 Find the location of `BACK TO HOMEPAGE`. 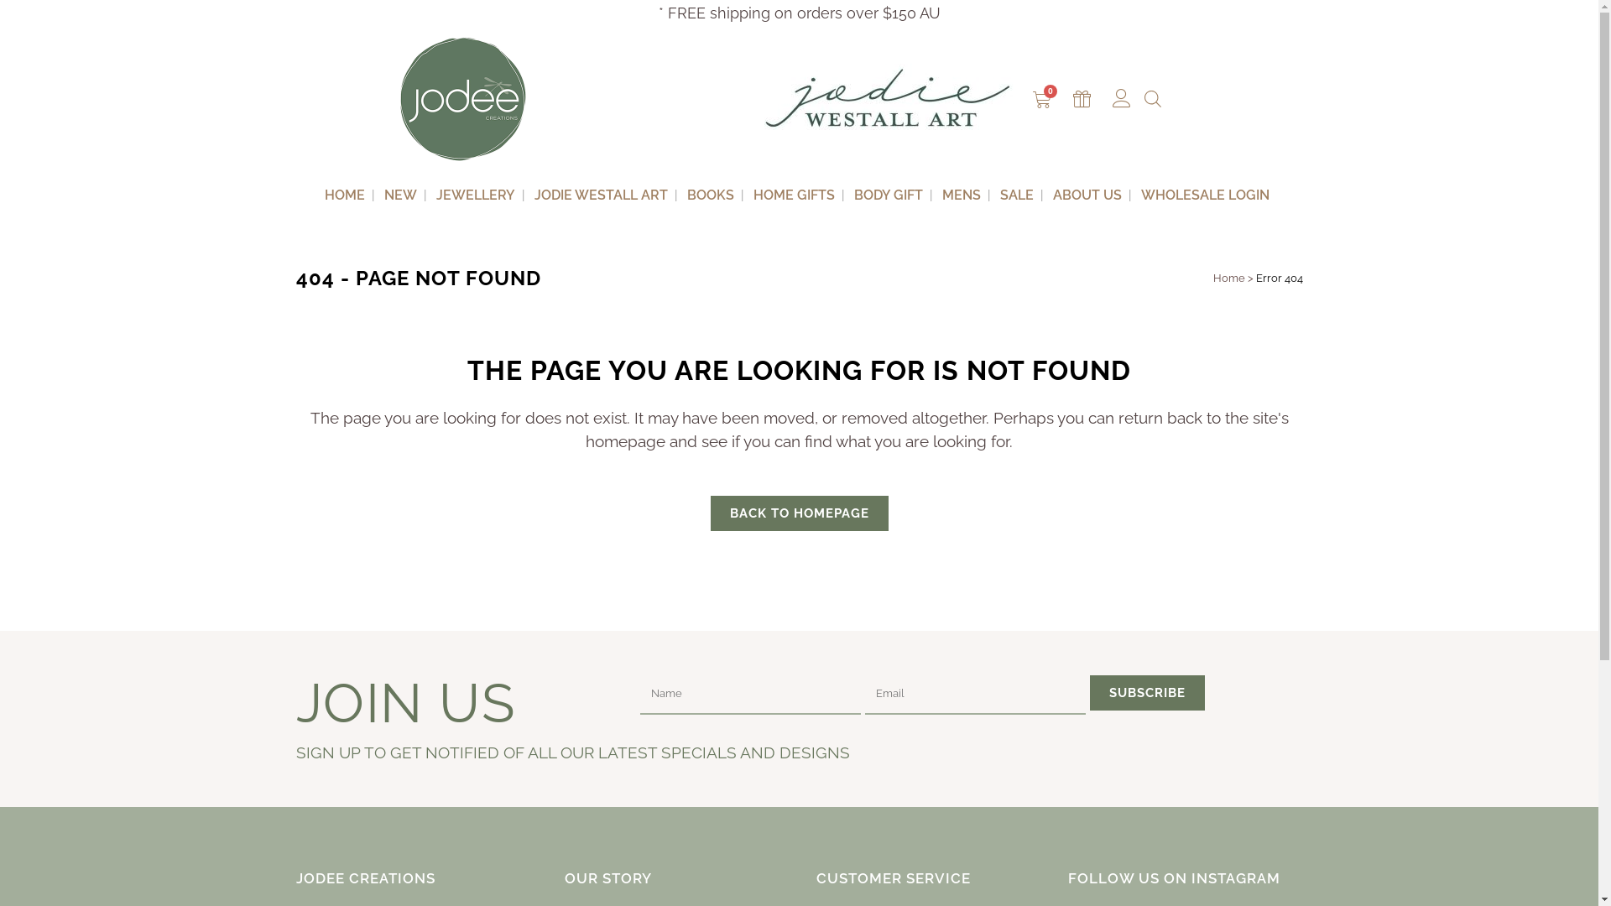

BACK TO HOMEPAGE is located at coordinates (799, 513).